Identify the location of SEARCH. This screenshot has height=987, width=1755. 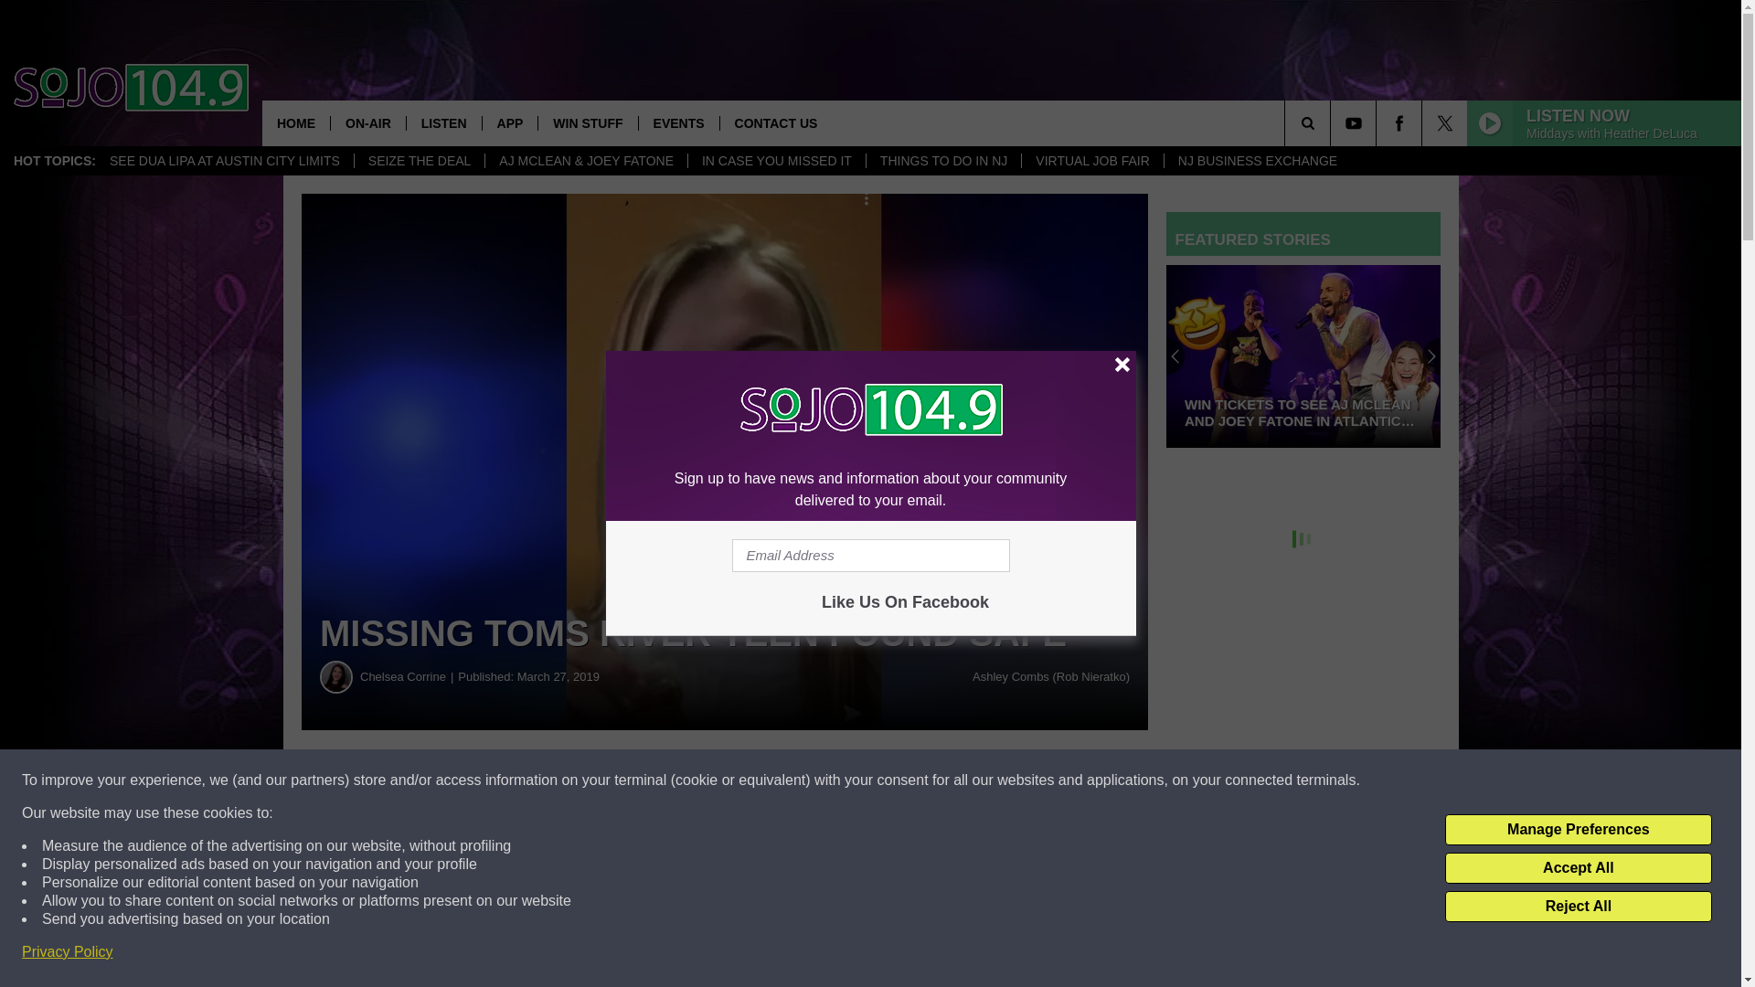
(1333, 122).